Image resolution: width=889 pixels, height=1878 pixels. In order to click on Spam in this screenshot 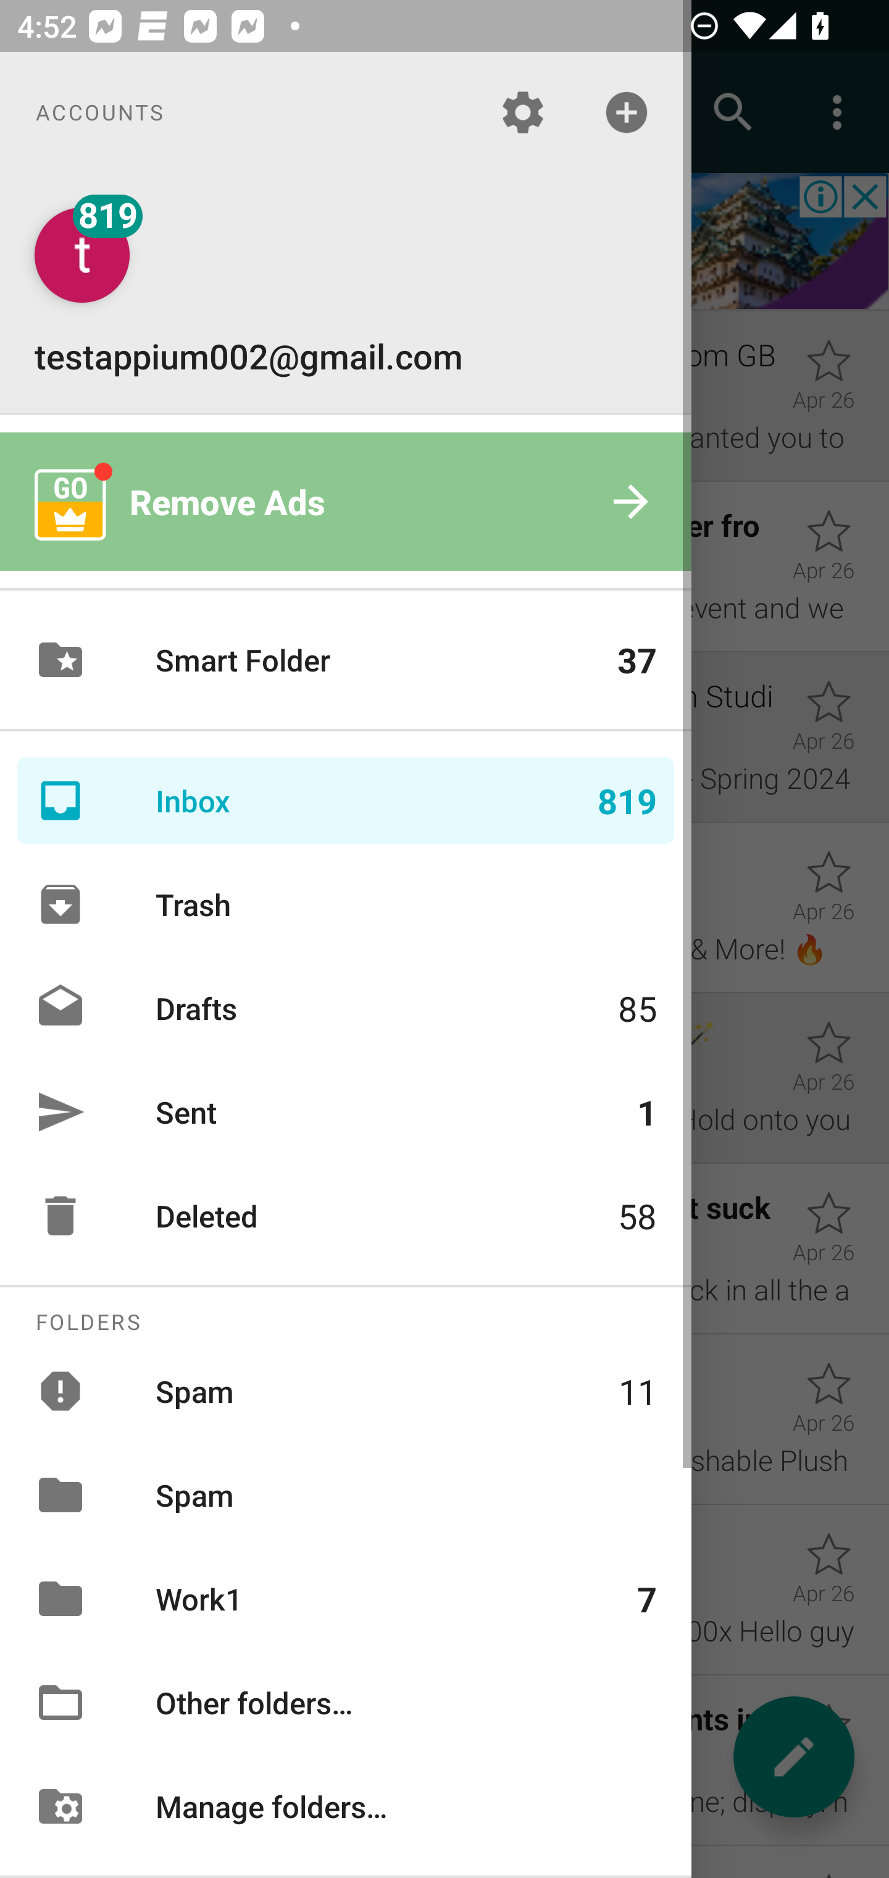, I will do `click(346, 1494)`.